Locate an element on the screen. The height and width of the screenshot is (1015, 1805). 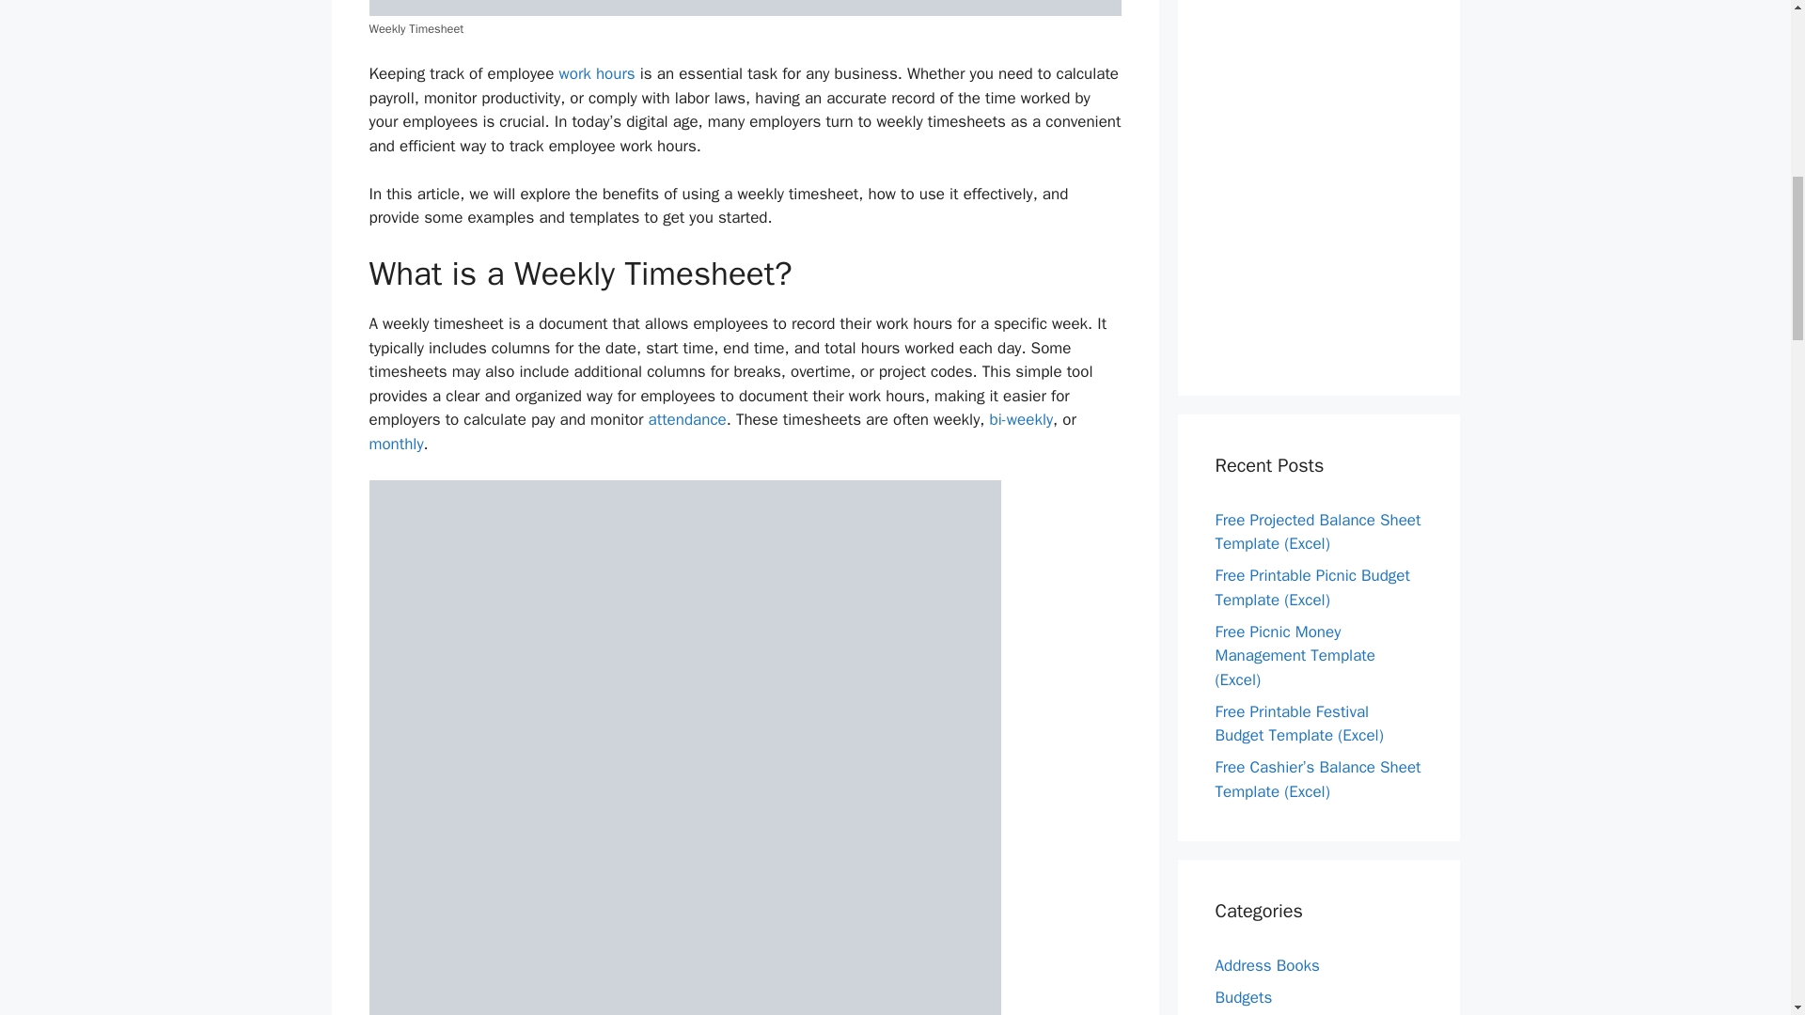
Address Books is located at coordinates (1267, 965).